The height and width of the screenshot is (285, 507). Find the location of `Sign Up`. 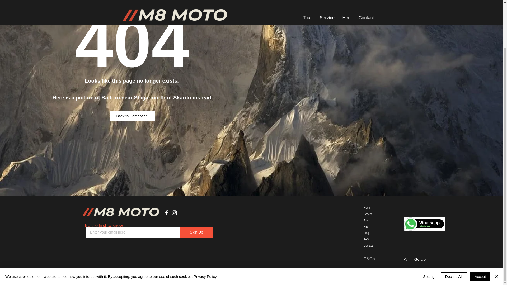

Sign Up is located at coordinates (196, 232).